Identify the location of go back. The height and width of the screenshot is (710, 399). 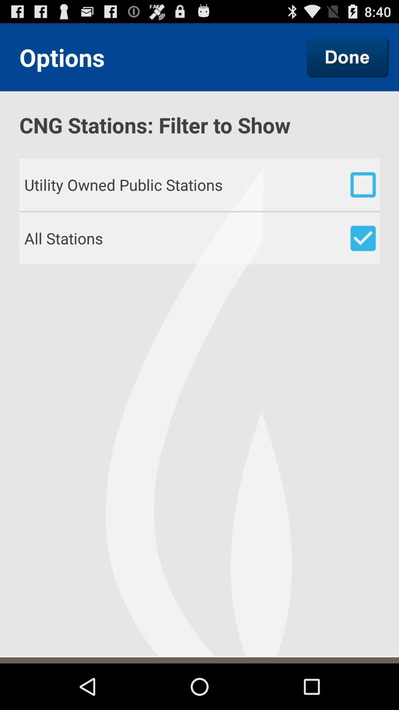
(348, 57).